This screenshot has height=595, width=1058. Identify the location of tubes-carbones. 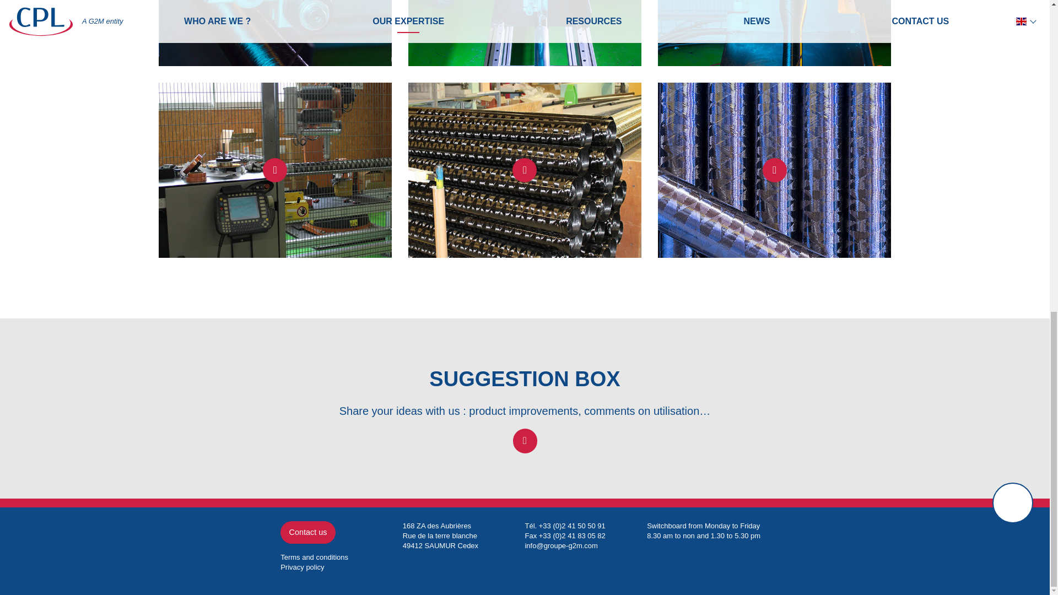
(774, 170).